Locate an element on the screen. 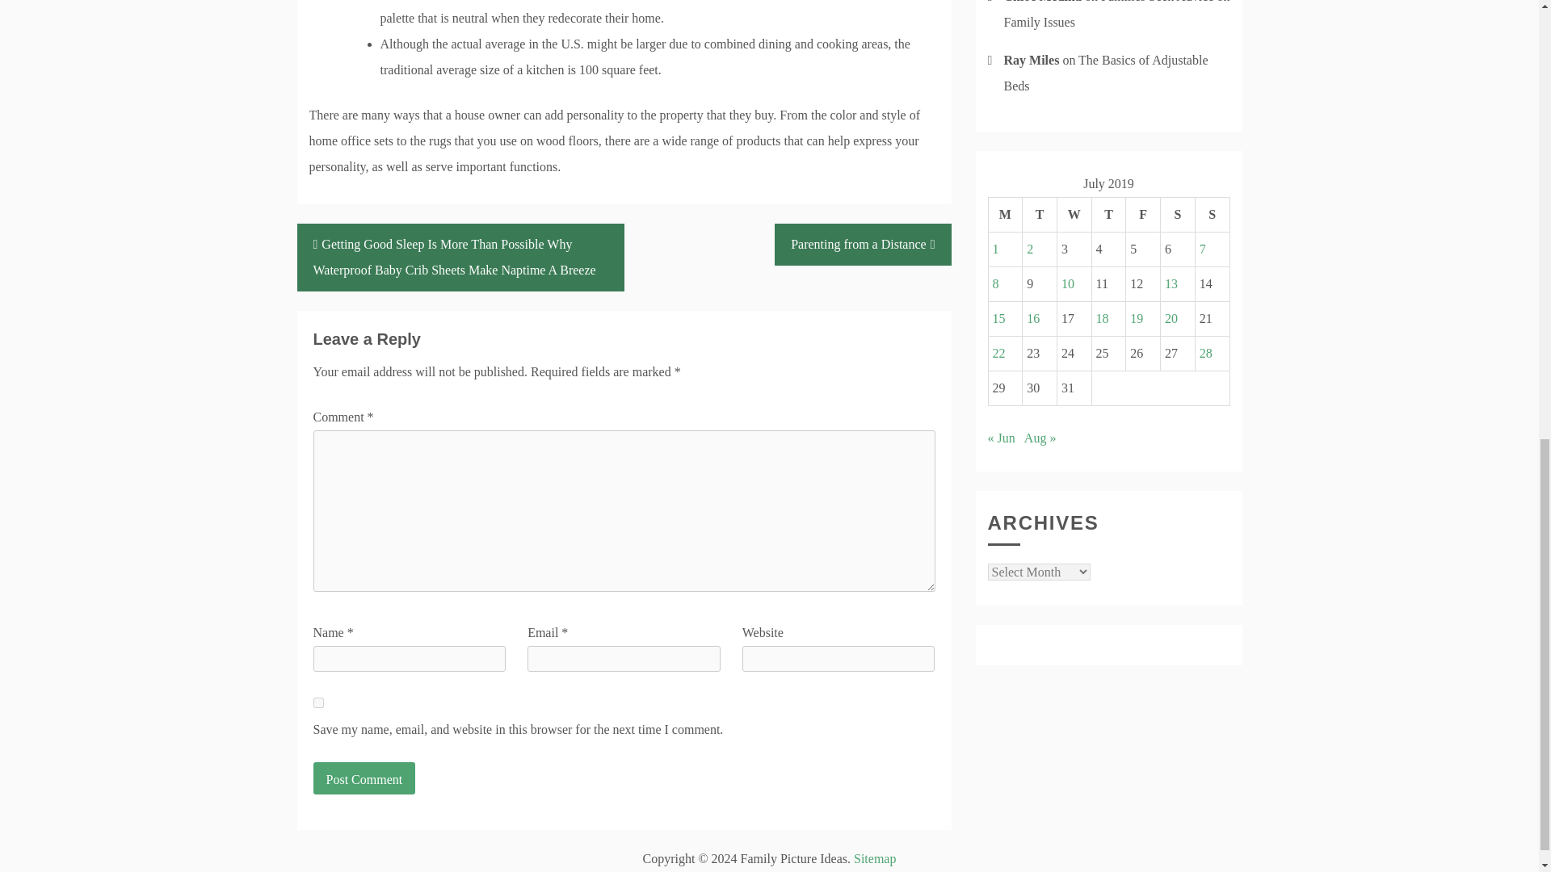 This screenshot has width=1551, height=872. yes is located at coordinates (318, 702).